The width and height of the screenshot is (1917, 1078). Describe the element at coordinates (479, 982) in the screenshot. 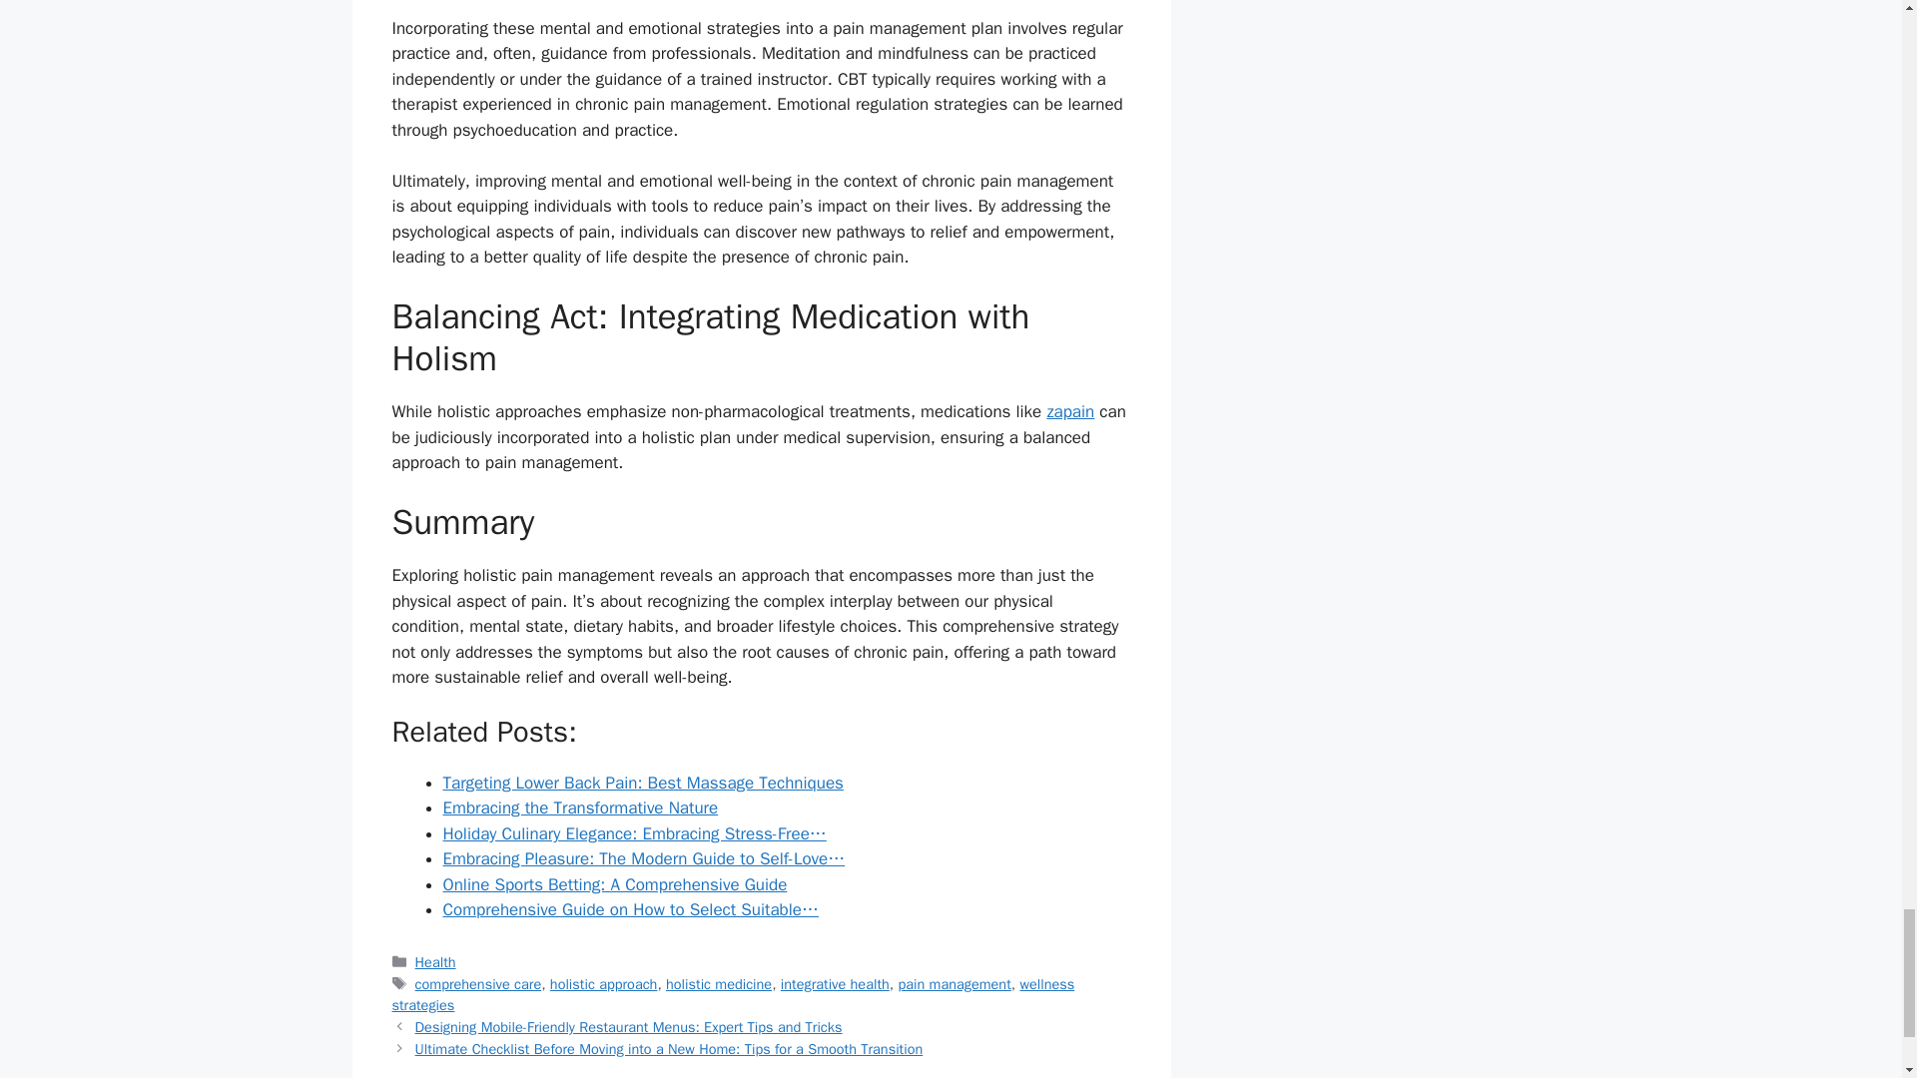

I see `comprehensive care` at that location.